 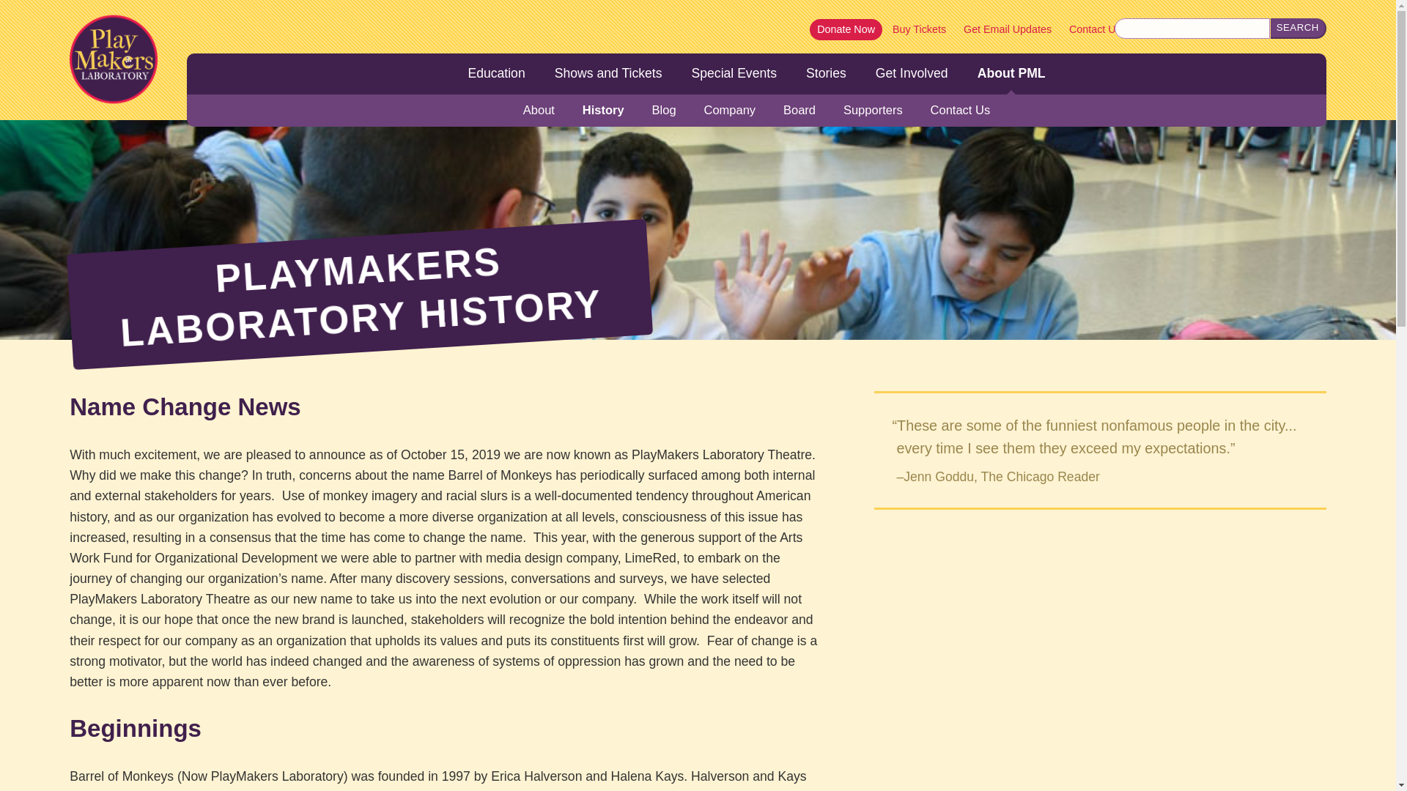 What do you see at coordinates (919, 29) in the screenshot?
I see `Buy Tickets` at bounding box center [919, 29].